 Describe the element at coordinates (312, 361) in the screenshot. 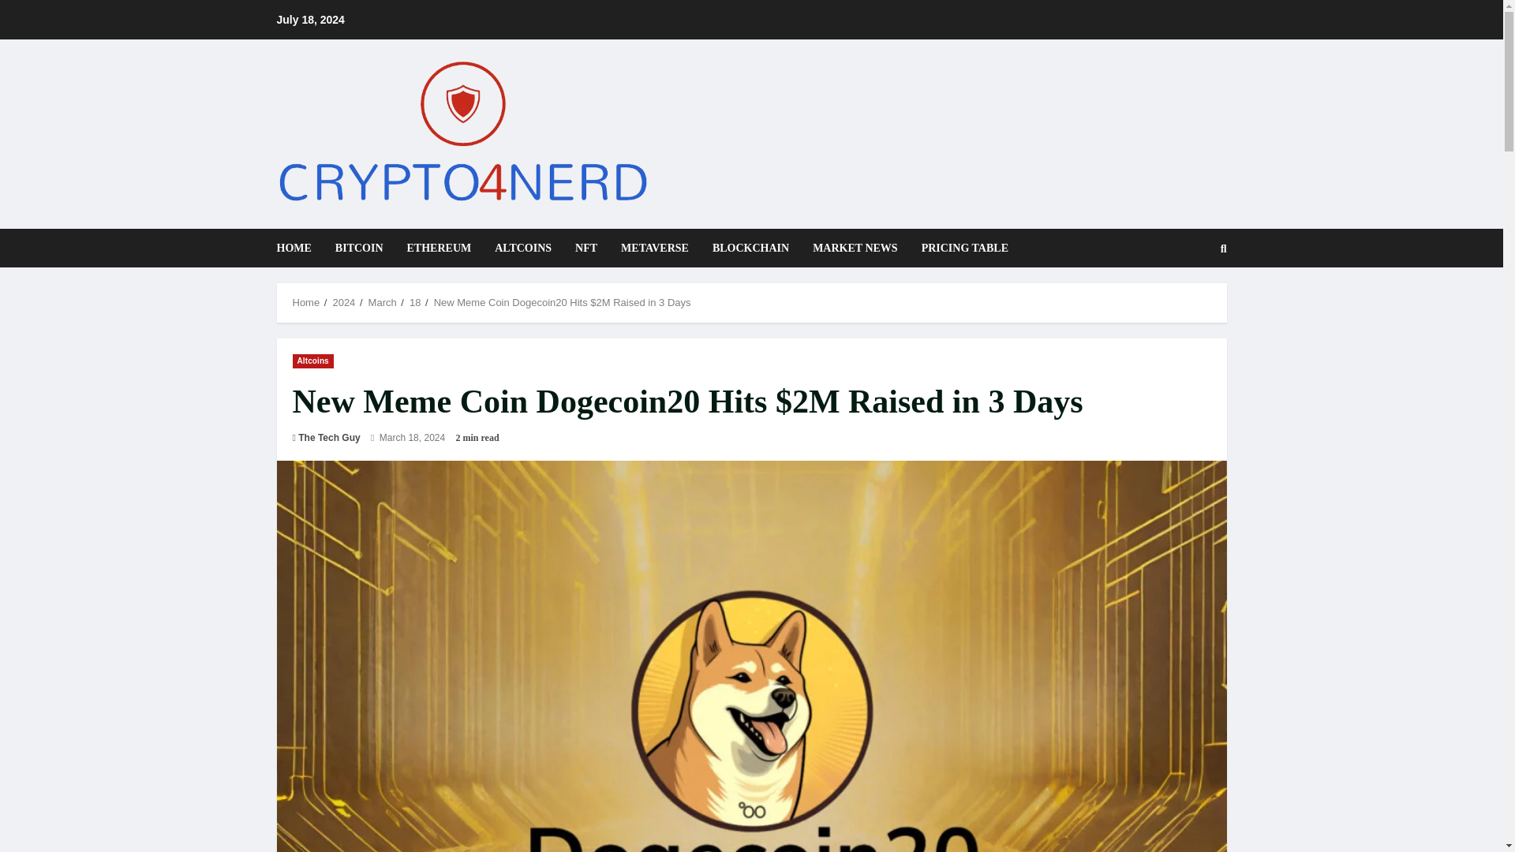

I see `Altcoins` at that location.